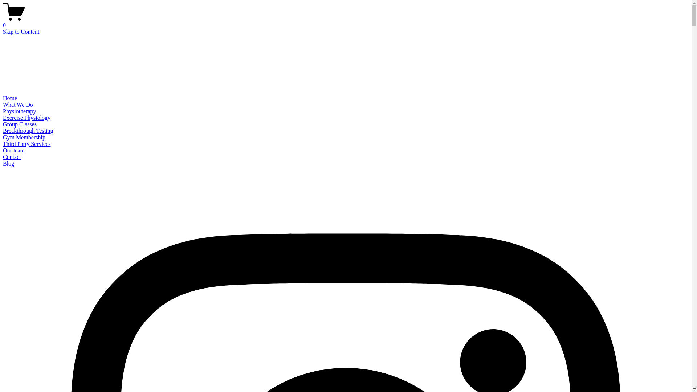 This screenshot has height=392, width=697. Describe the element at coordinates (12, 157) in the screenshot. I see `Contact` at that location.